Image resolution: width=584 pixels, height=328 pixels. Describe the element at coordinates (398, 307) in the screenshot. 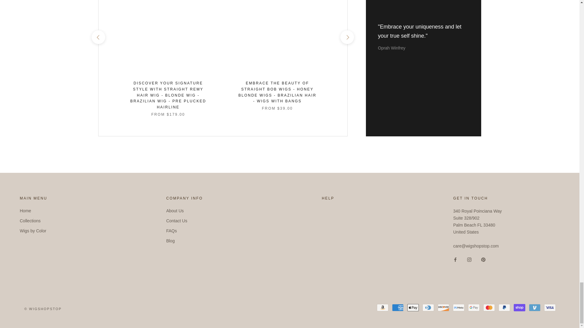

I see `American Express` at that location.